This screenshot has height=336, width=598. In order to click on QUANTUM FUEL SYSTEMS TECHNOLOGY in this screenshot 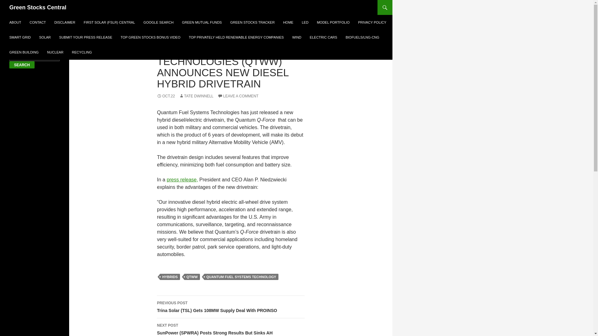, I will do `click(241, 277)`.